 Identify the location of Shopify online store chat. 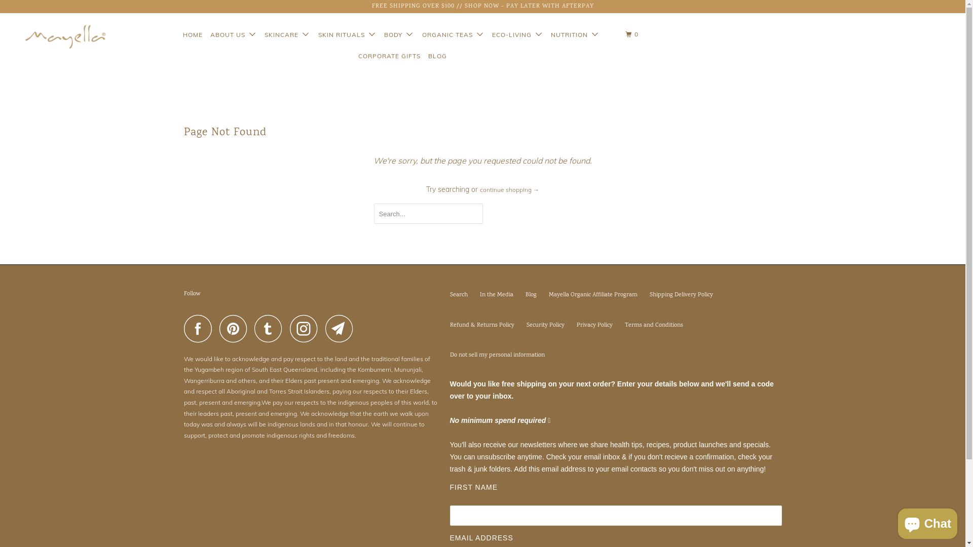
(927, 522).